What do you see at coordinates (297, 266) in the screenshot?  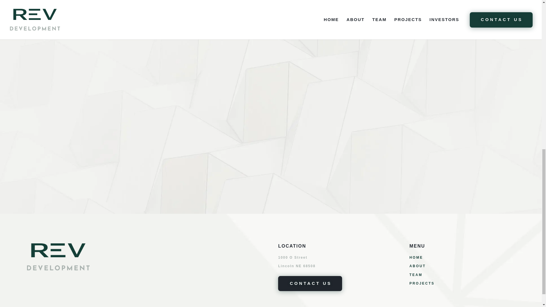 I see `Lincoln NE 68508` at bounding box center [297, 266].